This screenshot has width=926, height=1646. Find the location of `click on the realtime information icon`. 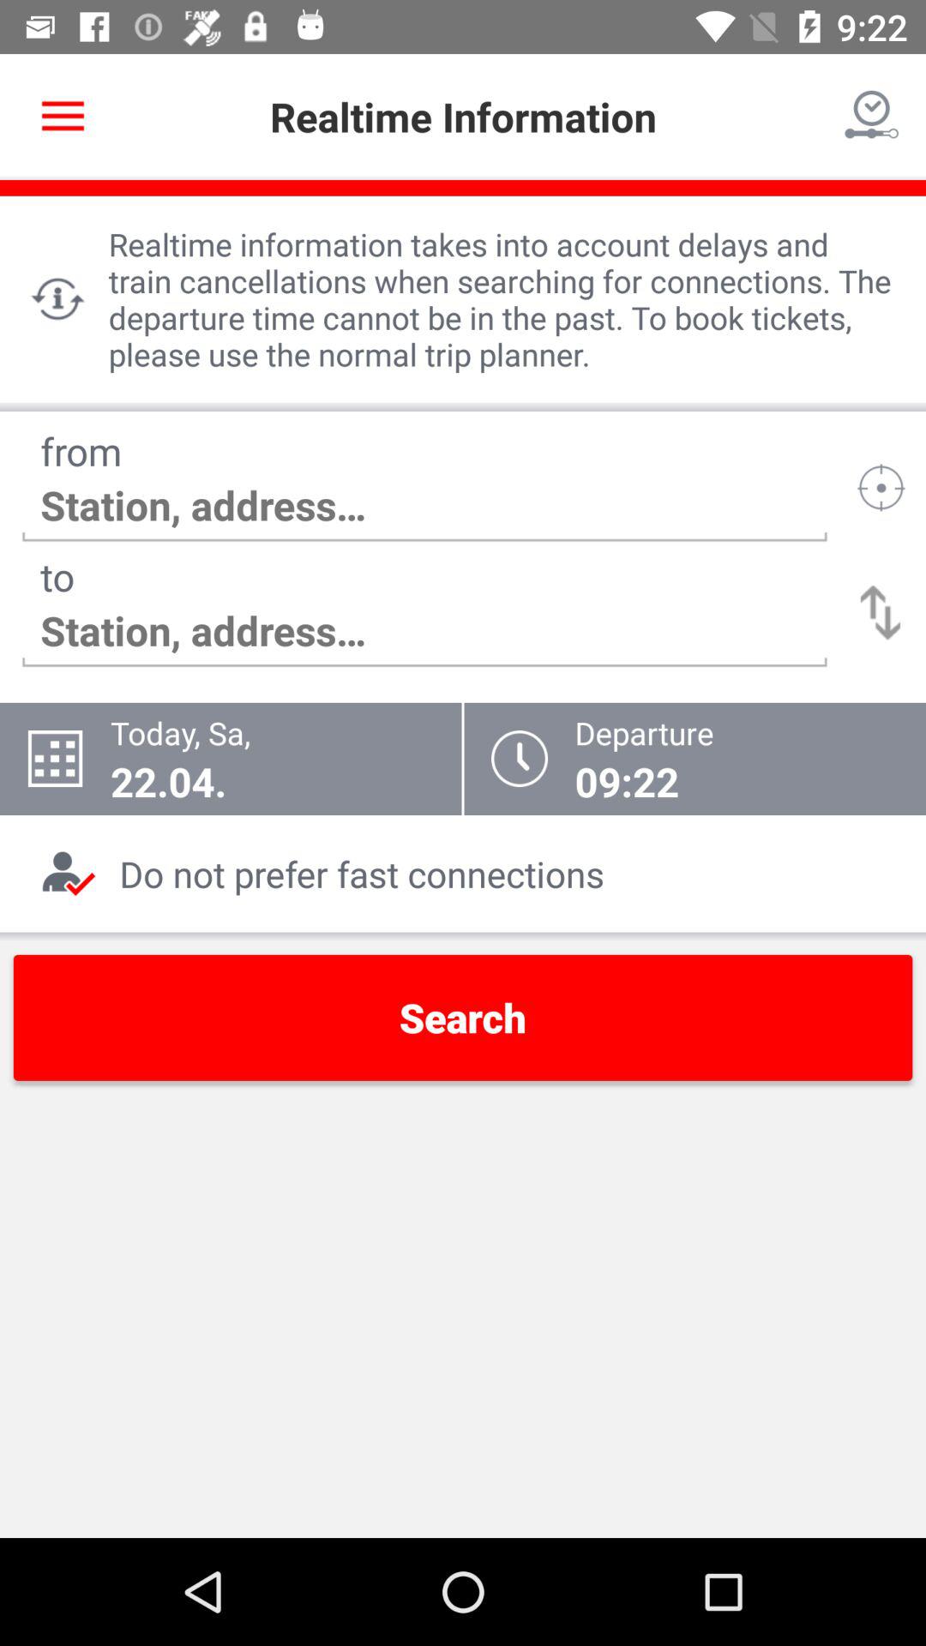

click on the realtime information icon is located at coordinates (58, 299).